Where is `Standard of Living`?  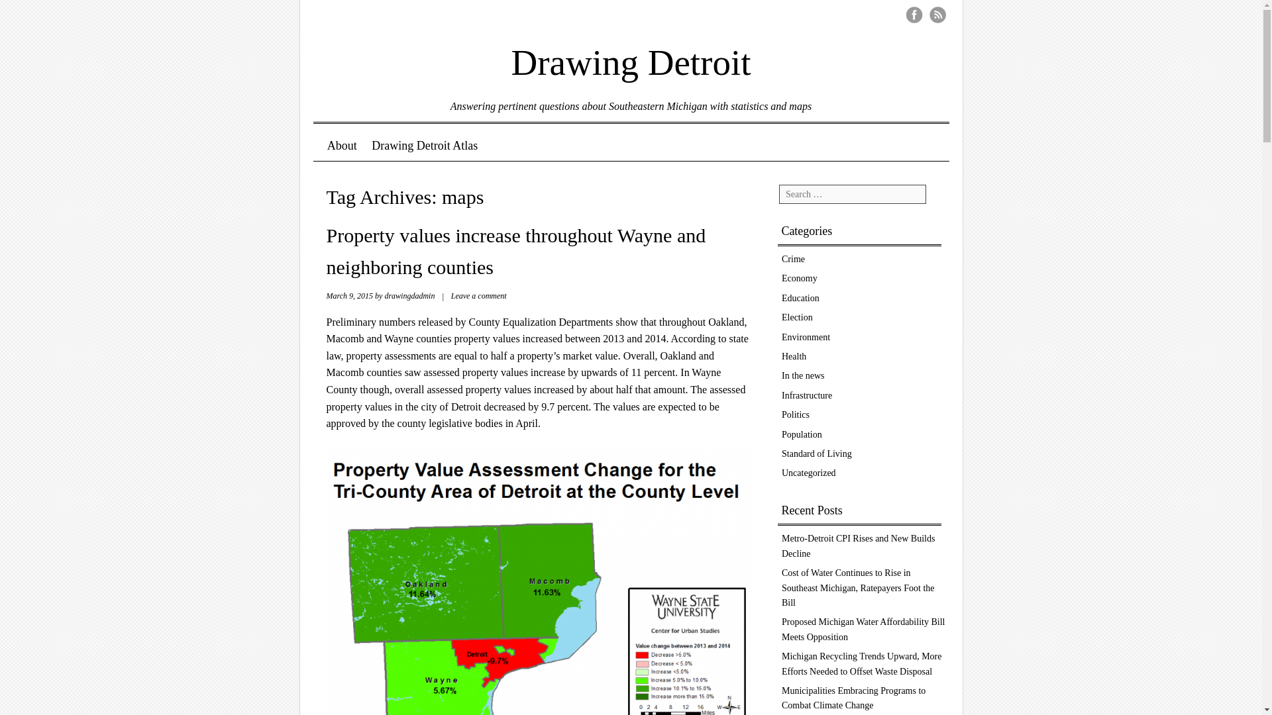 Standard of Living is located at coordinates (817, 454).